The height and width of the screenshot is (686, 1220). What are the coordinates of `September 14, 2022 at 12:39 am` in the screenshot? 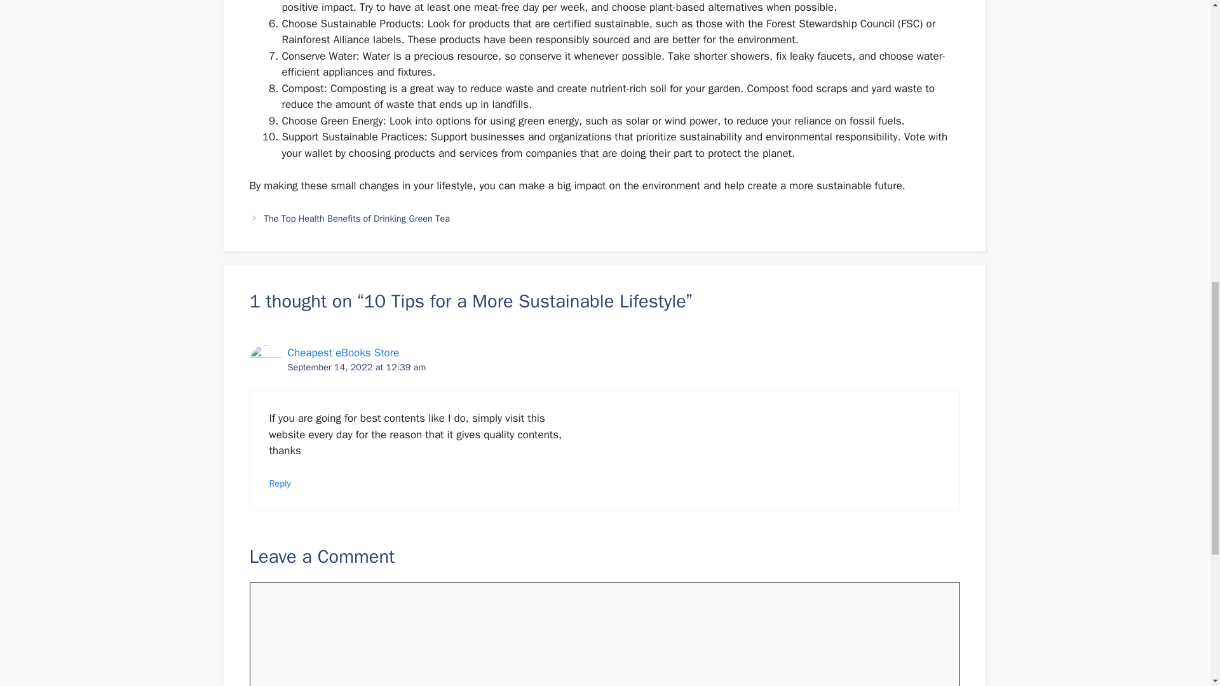 It's located at (356, 367).